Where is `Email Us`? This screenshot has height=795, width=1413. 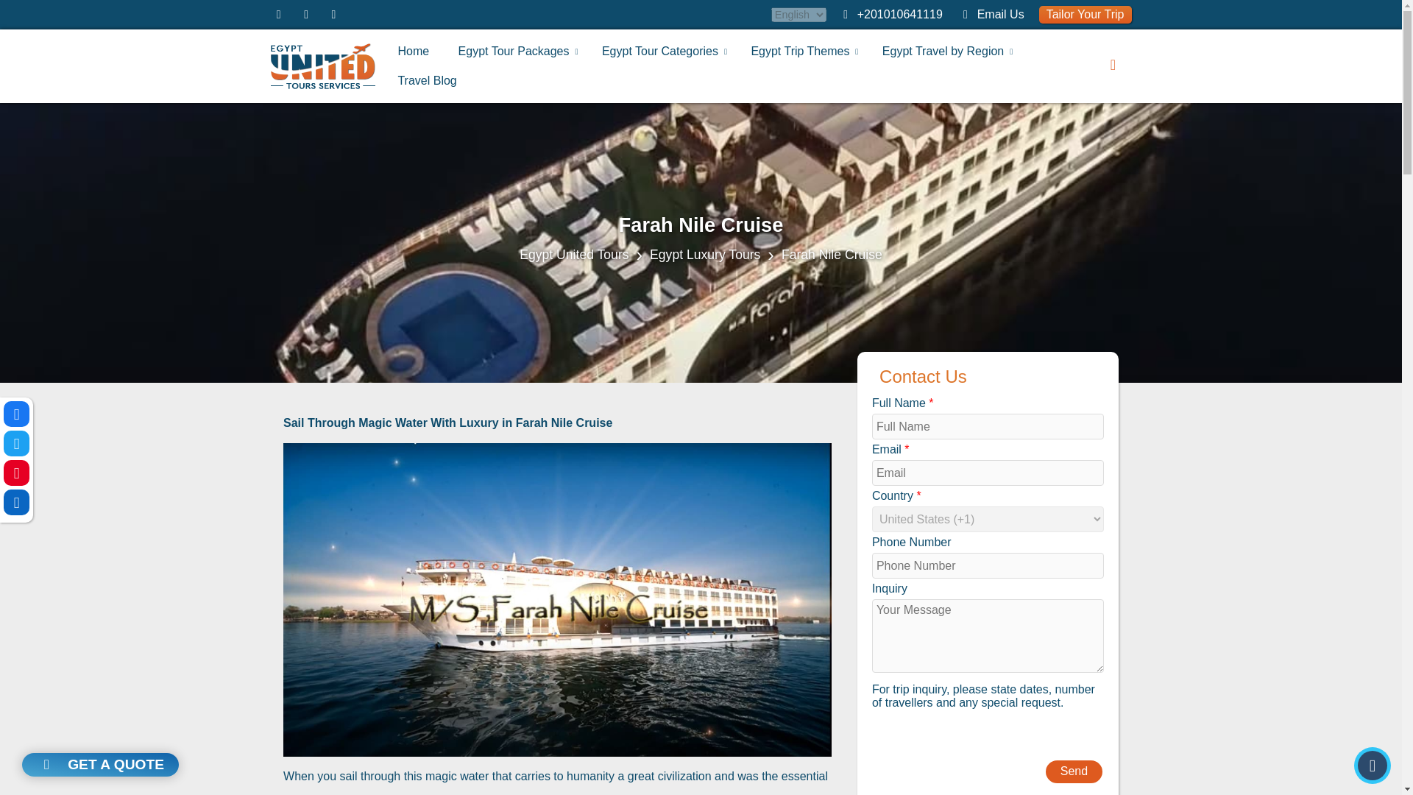
Email Us is located at coordinates (1001, 14).